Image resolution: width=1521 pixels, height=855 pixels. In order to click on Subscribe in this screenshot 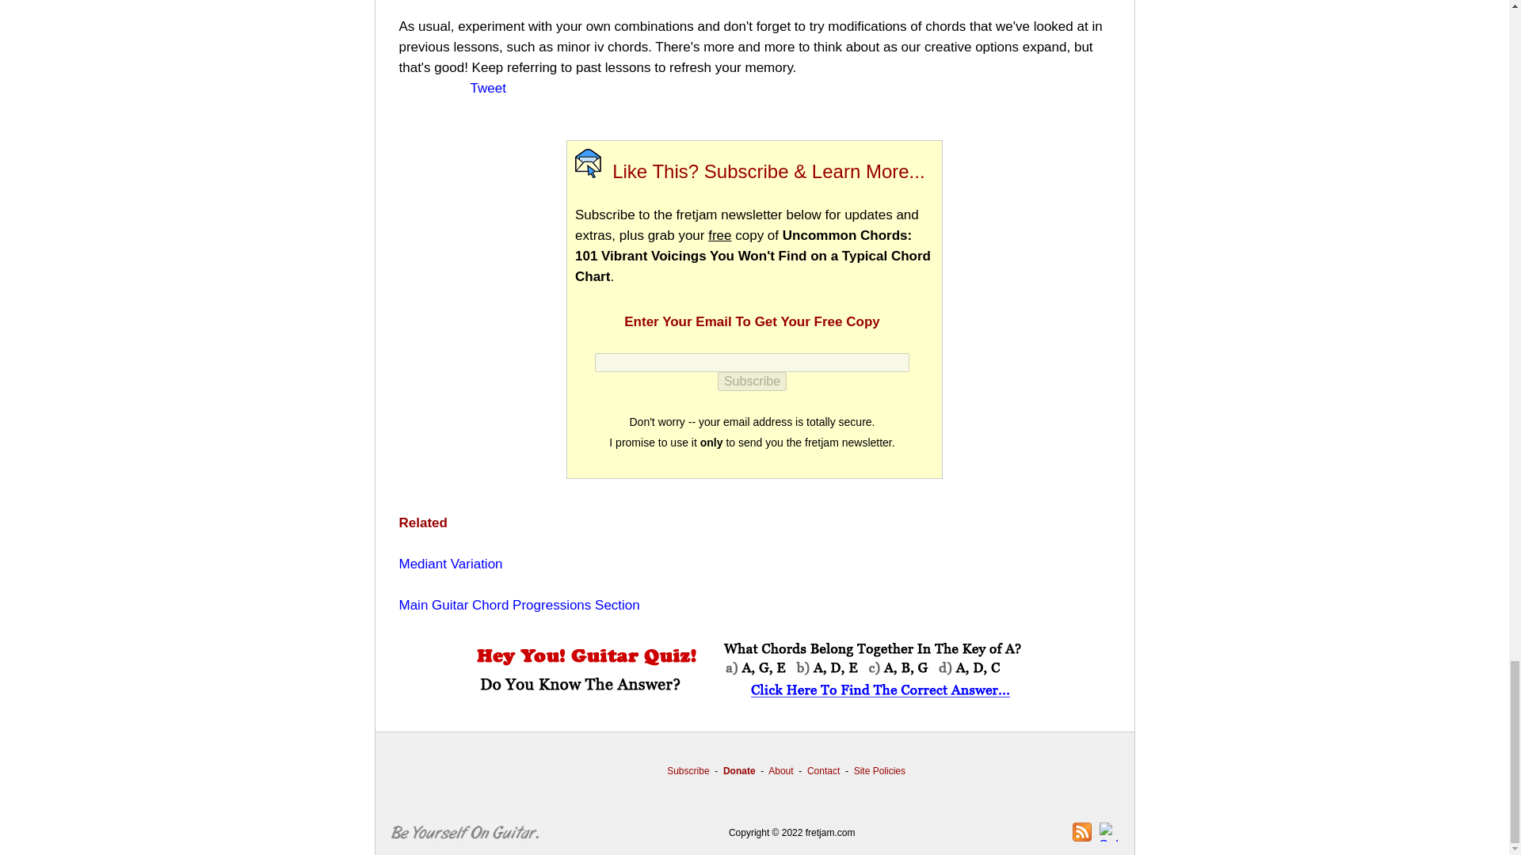, I will do `click(688, 770)`.